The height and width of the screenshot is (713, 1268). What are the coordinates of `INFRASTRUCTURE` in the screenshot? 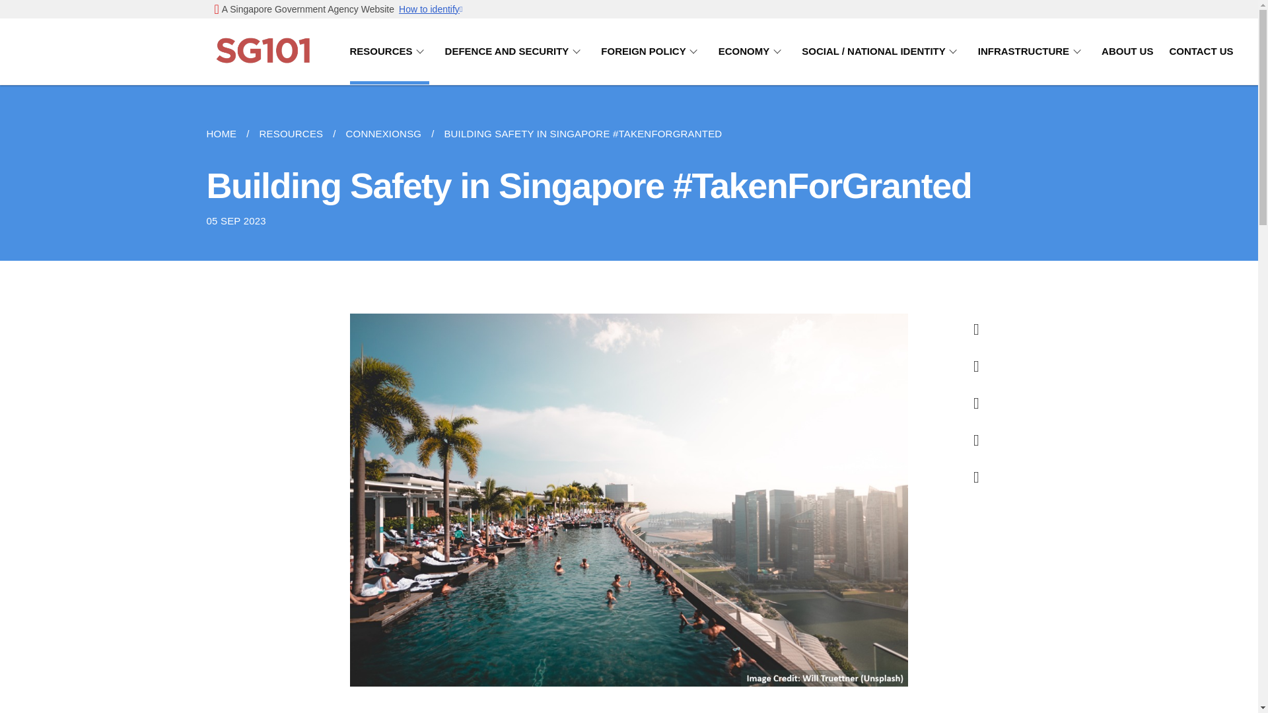 It's located at (1032, 51).